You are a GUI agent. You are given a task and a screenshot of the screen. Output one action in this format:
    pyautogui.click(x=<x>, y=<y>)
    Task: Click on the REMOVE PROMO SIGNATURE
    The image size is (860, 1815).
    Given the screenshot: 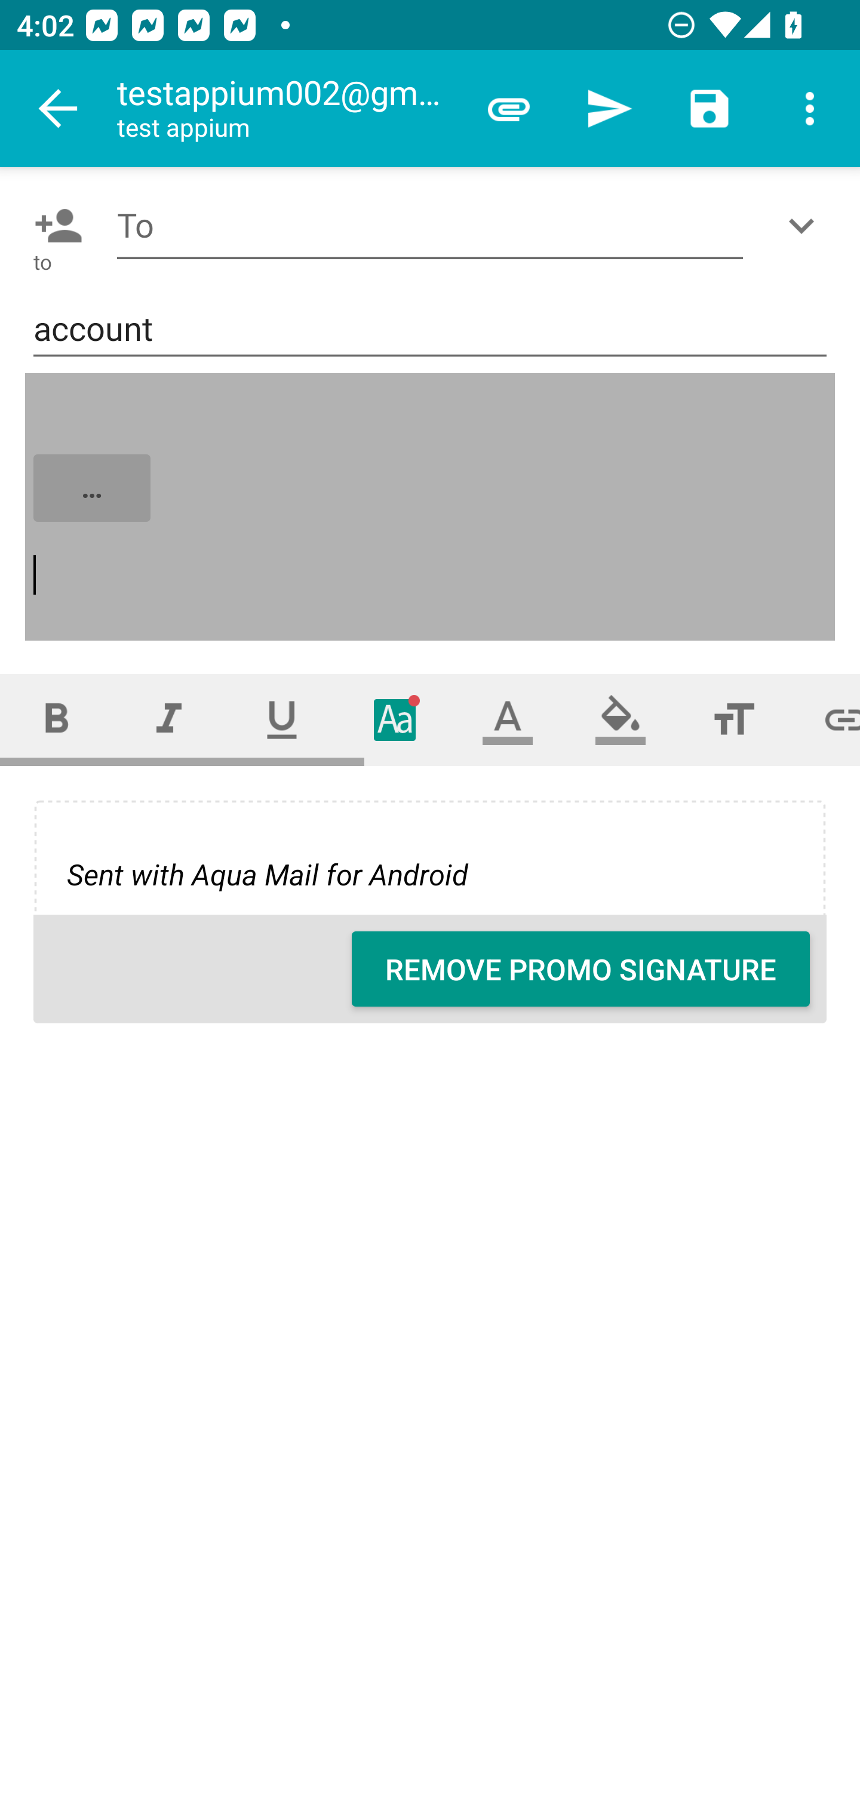 What is the action you would take?
    pyautogui.click(x=580, y=969)
    